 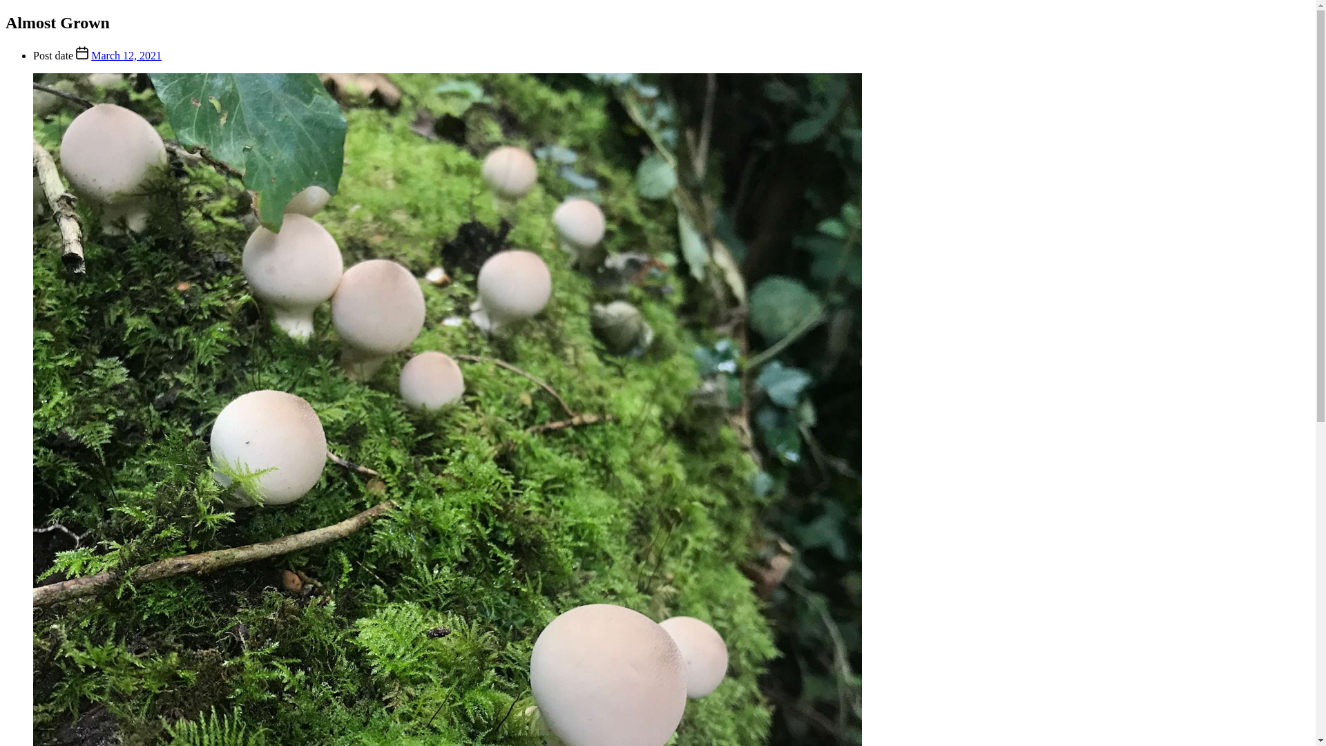 I want to click on March 12, 2021, so click(x=126, y=55).